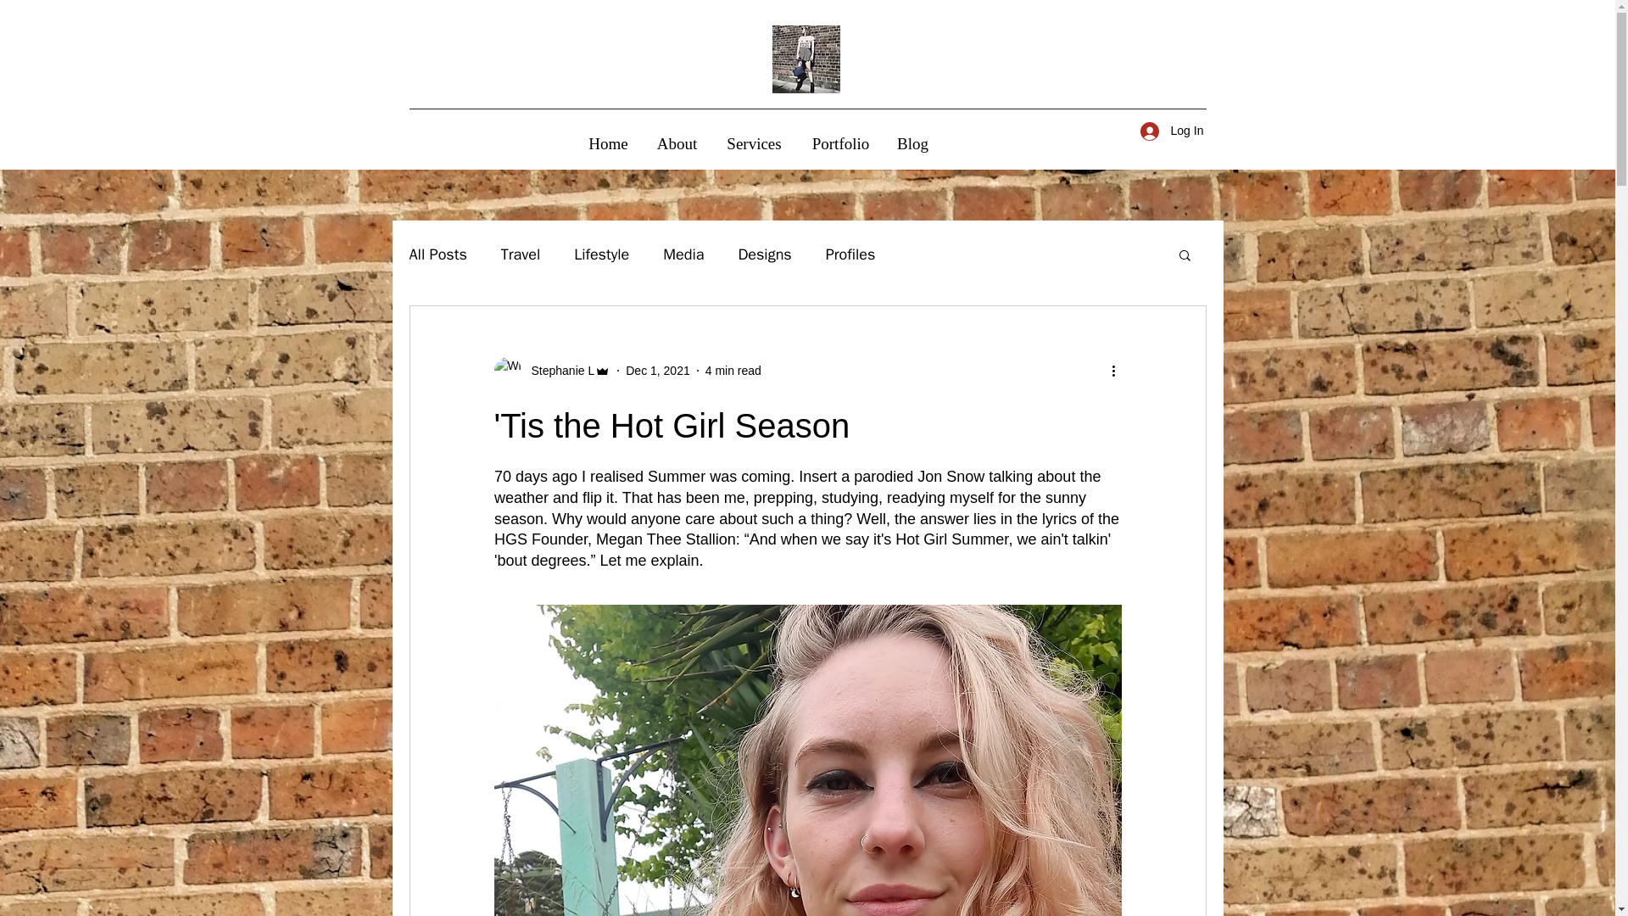  Describe the element at coordinates (609, 143) in the screenshot. I see `Home` at that location.